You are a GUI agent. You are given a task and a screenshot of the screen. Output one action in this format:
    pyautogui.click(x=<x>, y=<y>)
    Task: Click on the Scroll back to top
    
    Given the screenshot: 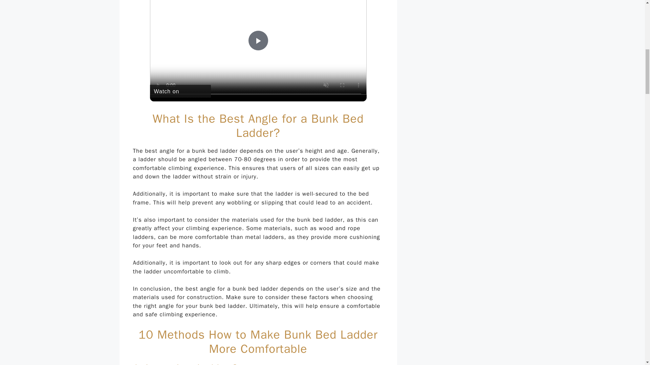 What is the action you would take?
    pyautogui.click(x=628, y=321)
    